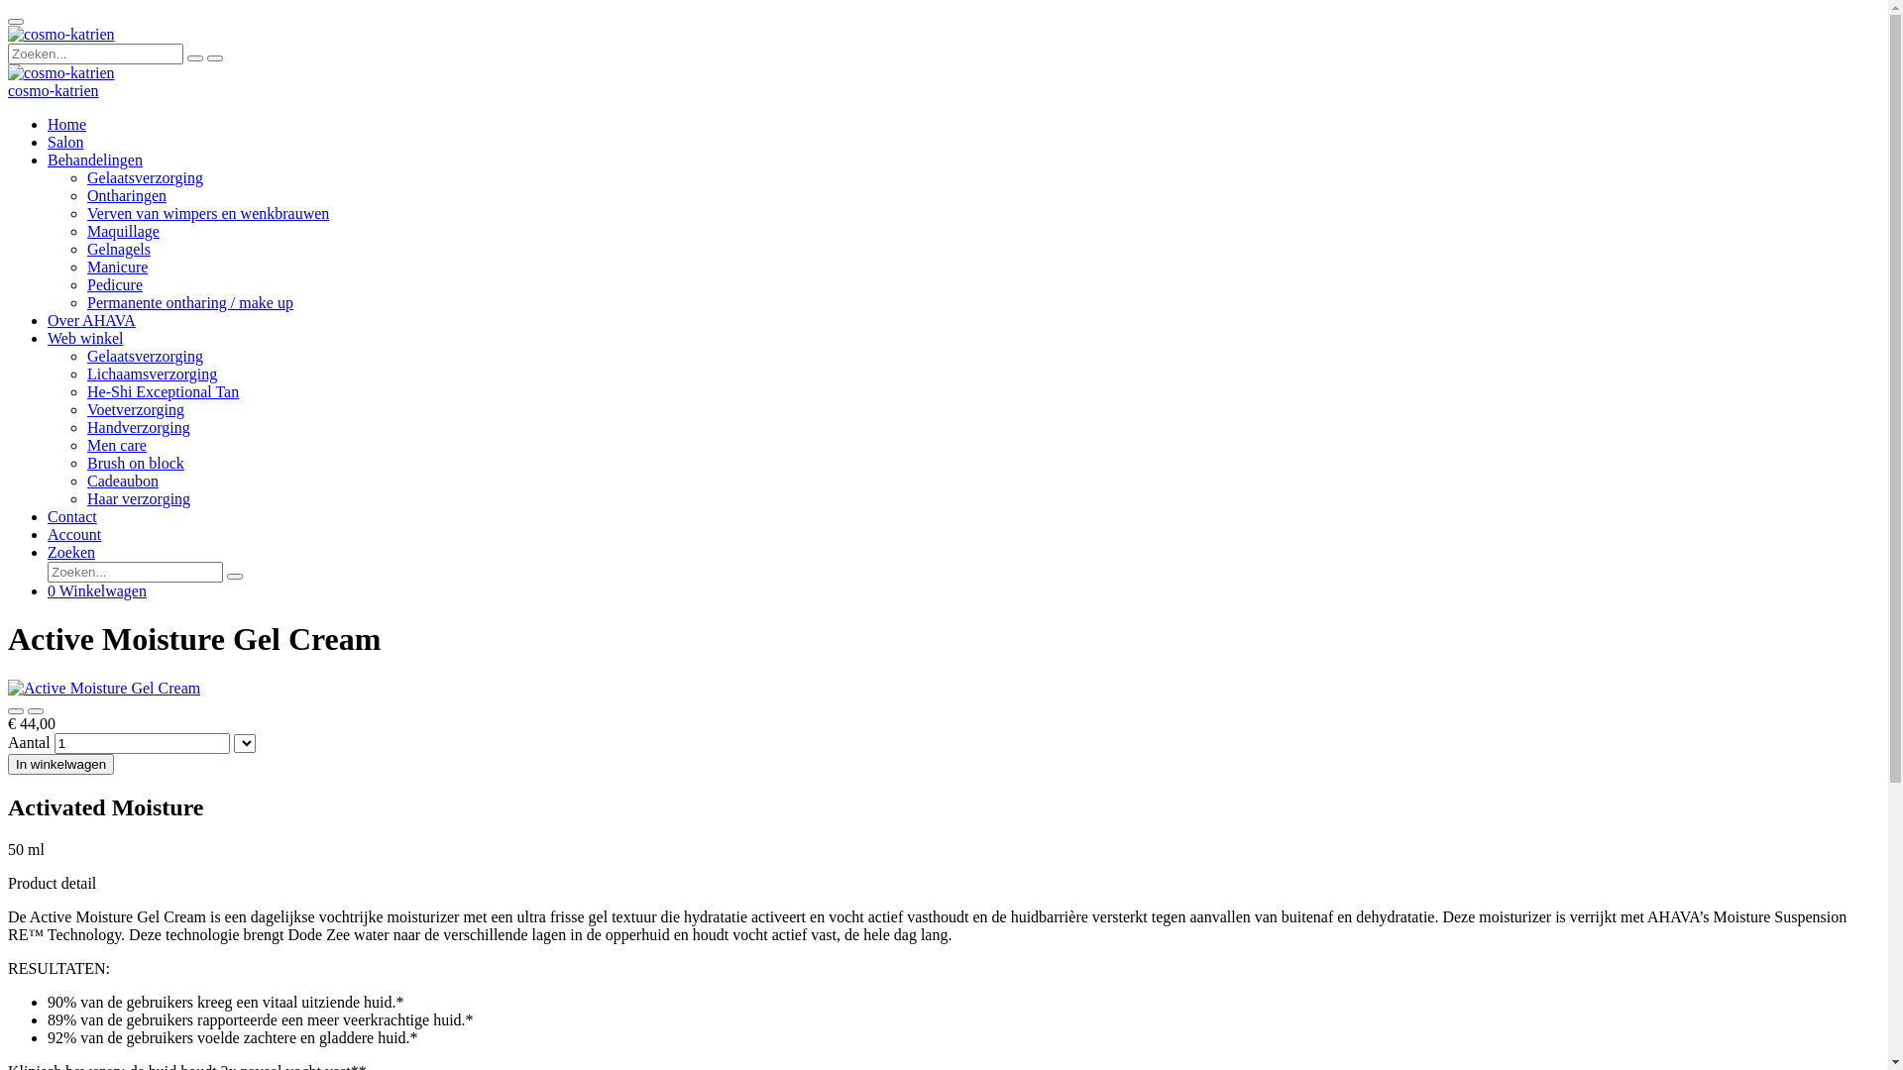 This screenshot has height=1070, width=1903. Describe the element at coordinates (71, 553) in the screenshot. I see `Zoeken` at that location.